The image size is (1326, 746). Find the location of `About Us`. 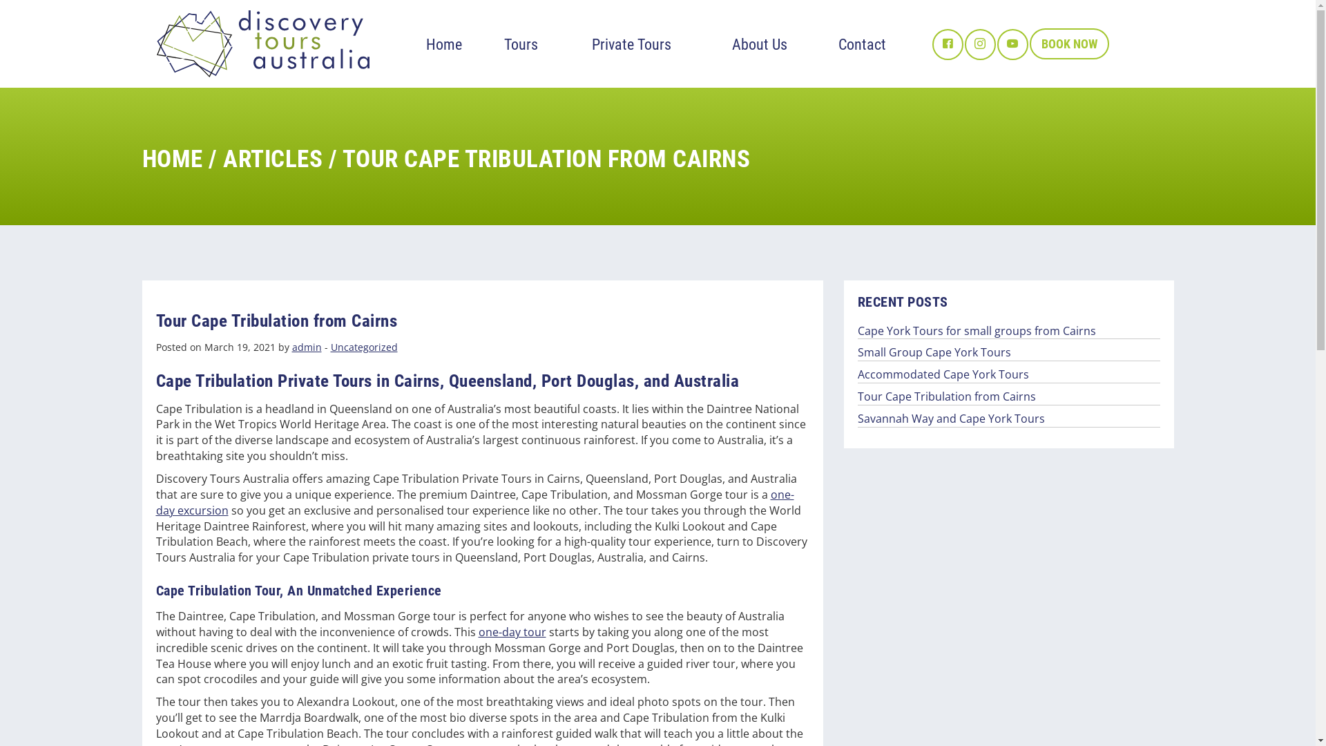

About Us is located at coordinates (760, 44).